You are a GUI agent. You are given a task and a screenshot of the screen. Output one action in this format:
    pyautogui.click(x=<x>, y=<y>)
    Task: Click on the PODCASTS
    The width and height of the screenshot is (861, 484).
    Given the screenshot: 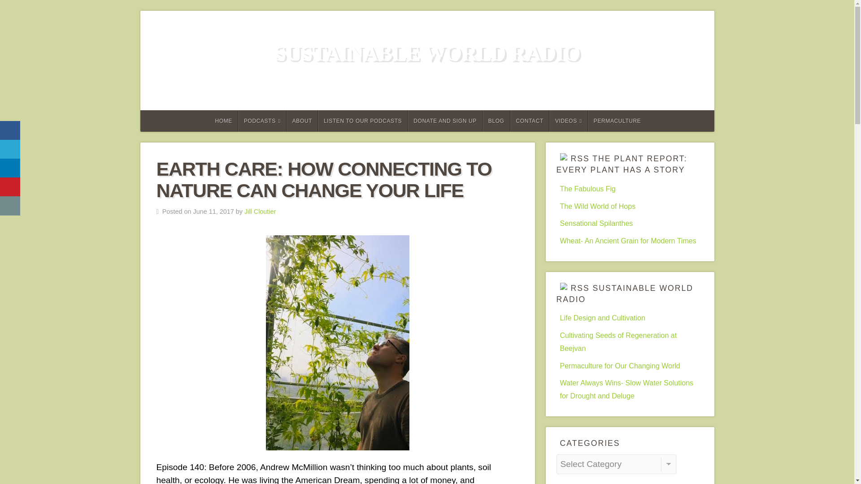 What is the action you would take?
    pyautogui.click(x=262, y=121)
    